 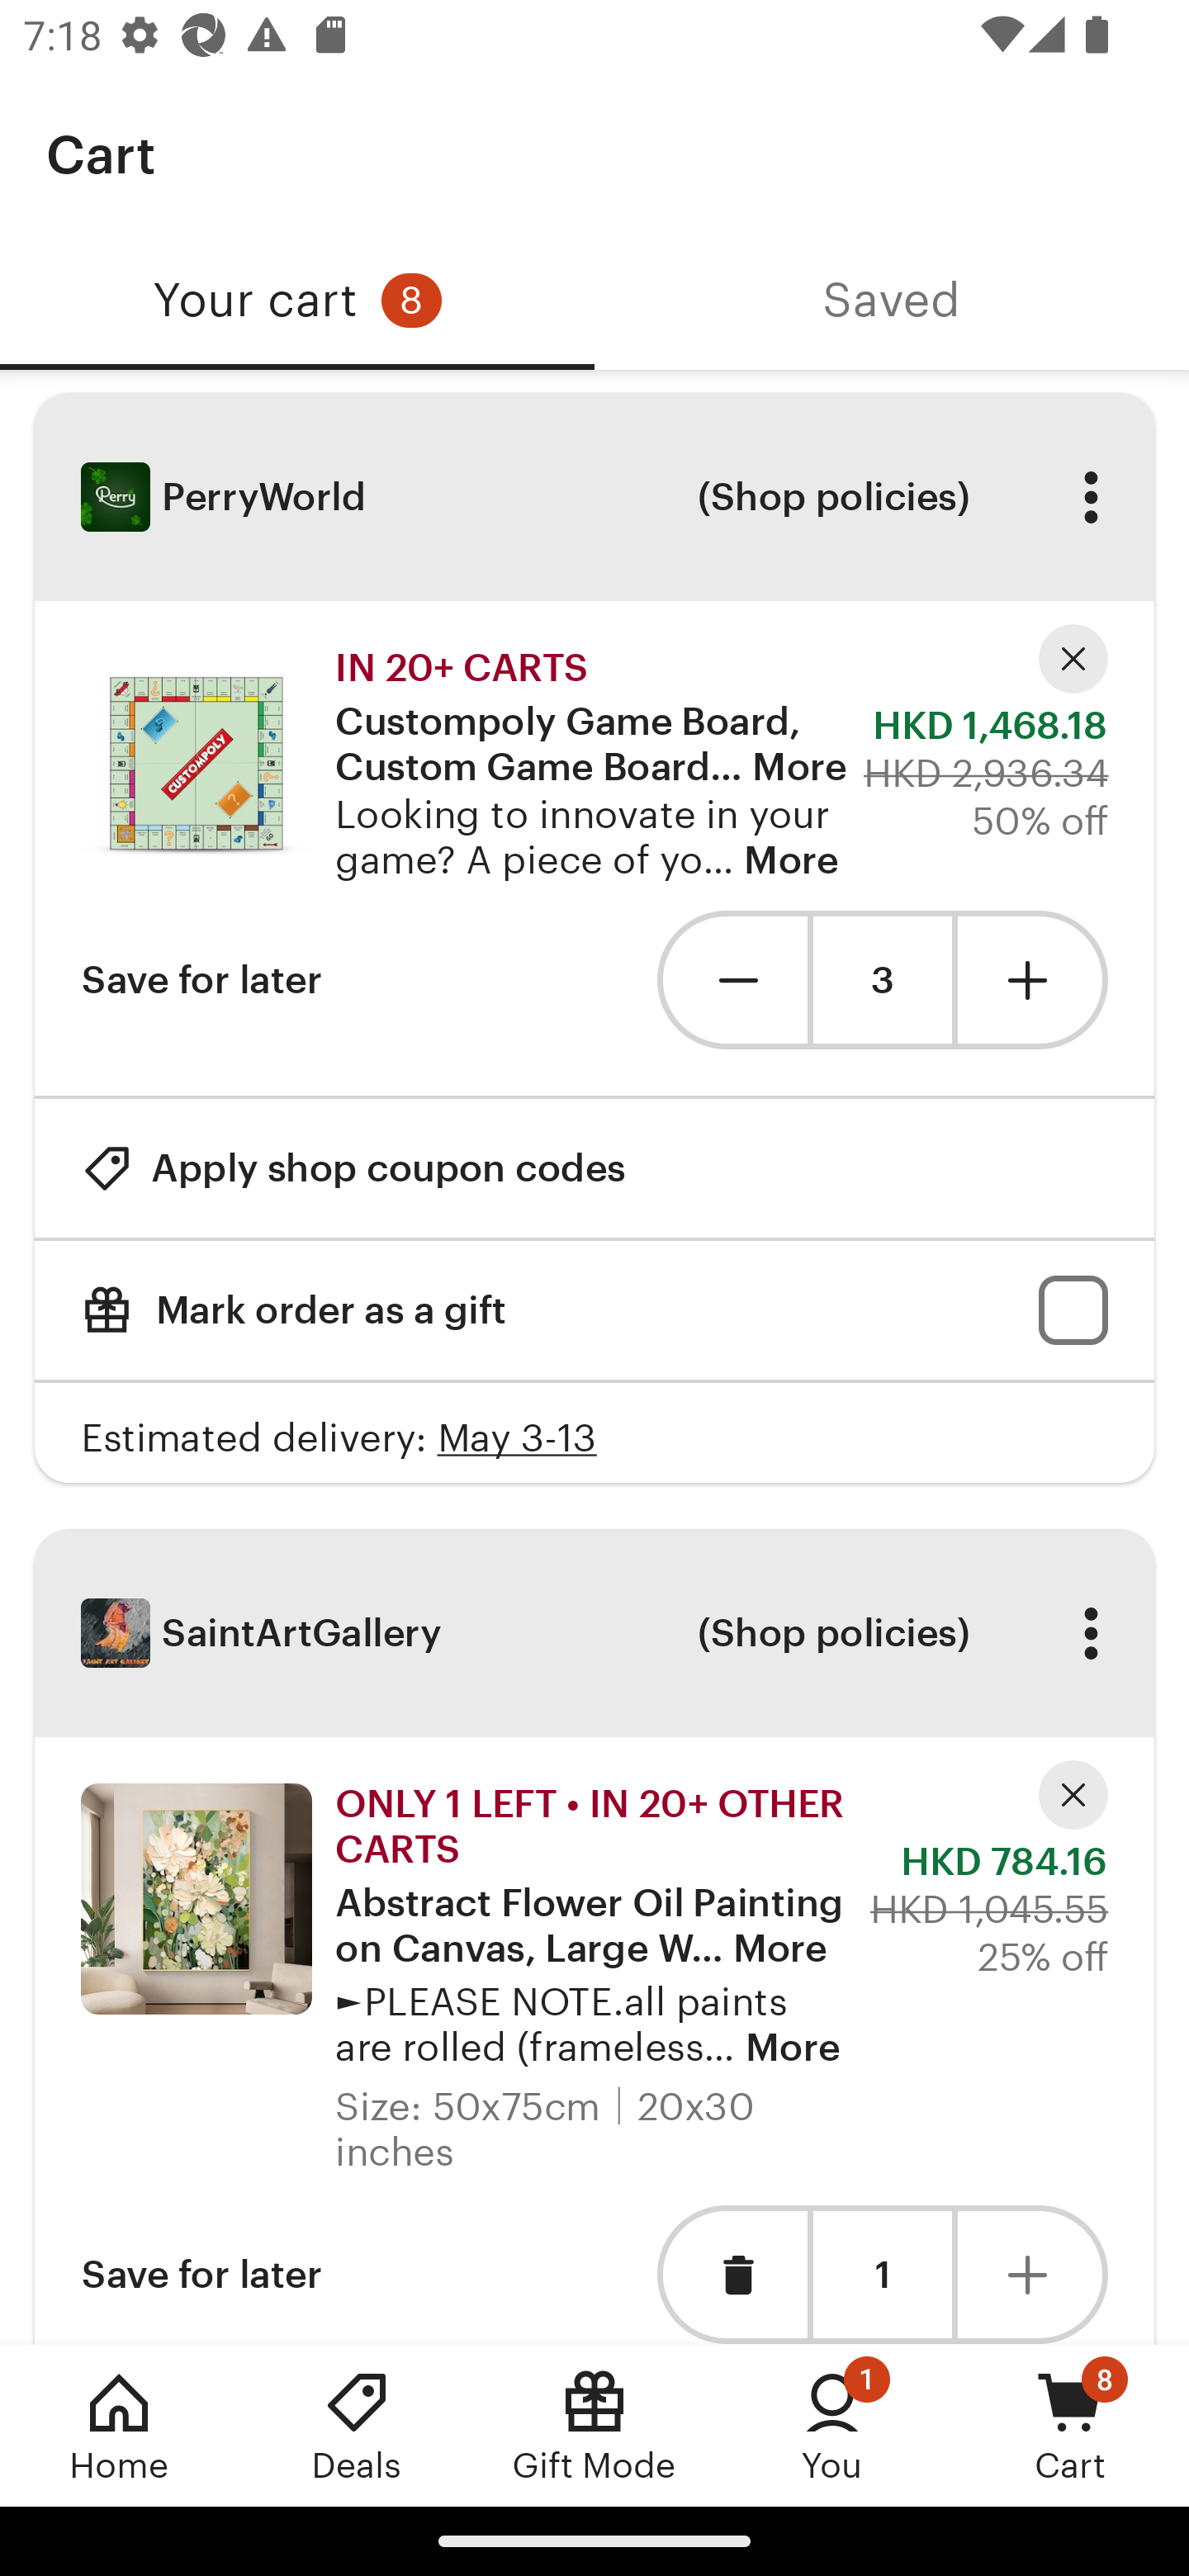 I want to click on PerryWorld (Shop policies) More options, so click(x=594, y=497).